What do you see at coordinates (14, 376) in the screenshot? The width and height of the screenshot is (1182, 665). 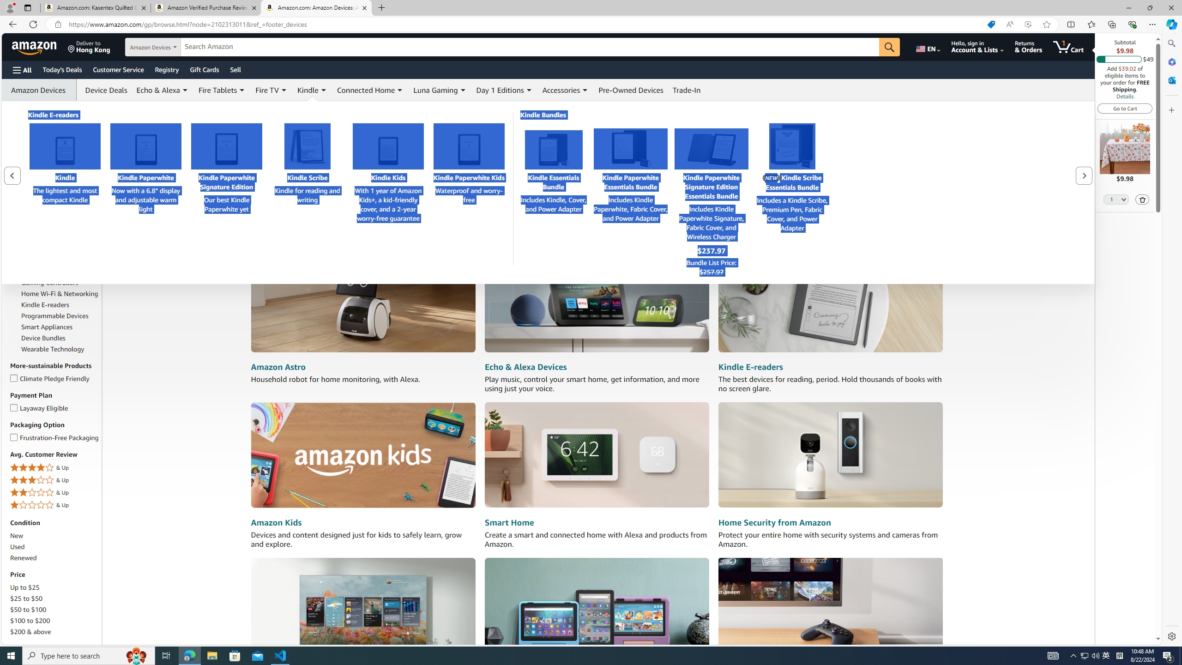 I see `Climate Pledge Friendly` at bounding box center [14, 376].